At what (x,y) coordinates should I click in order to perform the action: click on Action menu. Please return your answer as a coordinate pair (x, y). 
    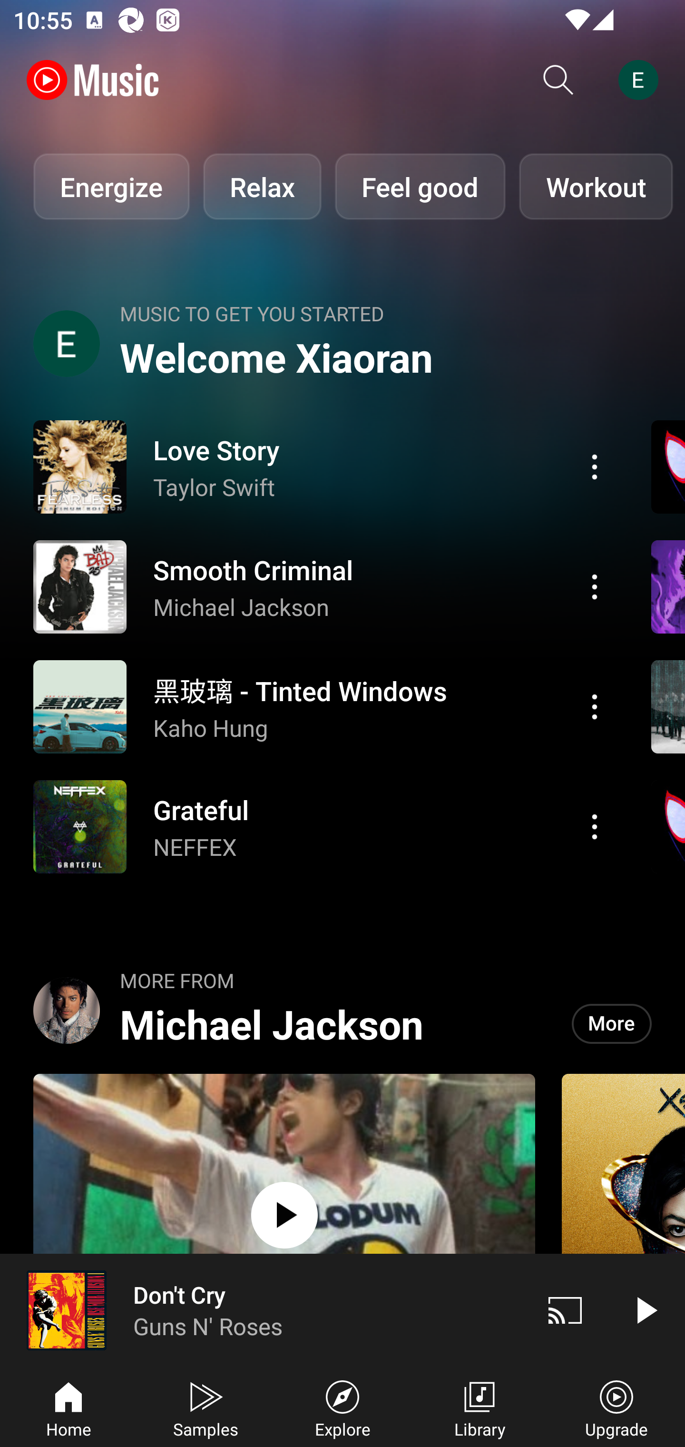
    Looking at the image, I should click on (322, 466).